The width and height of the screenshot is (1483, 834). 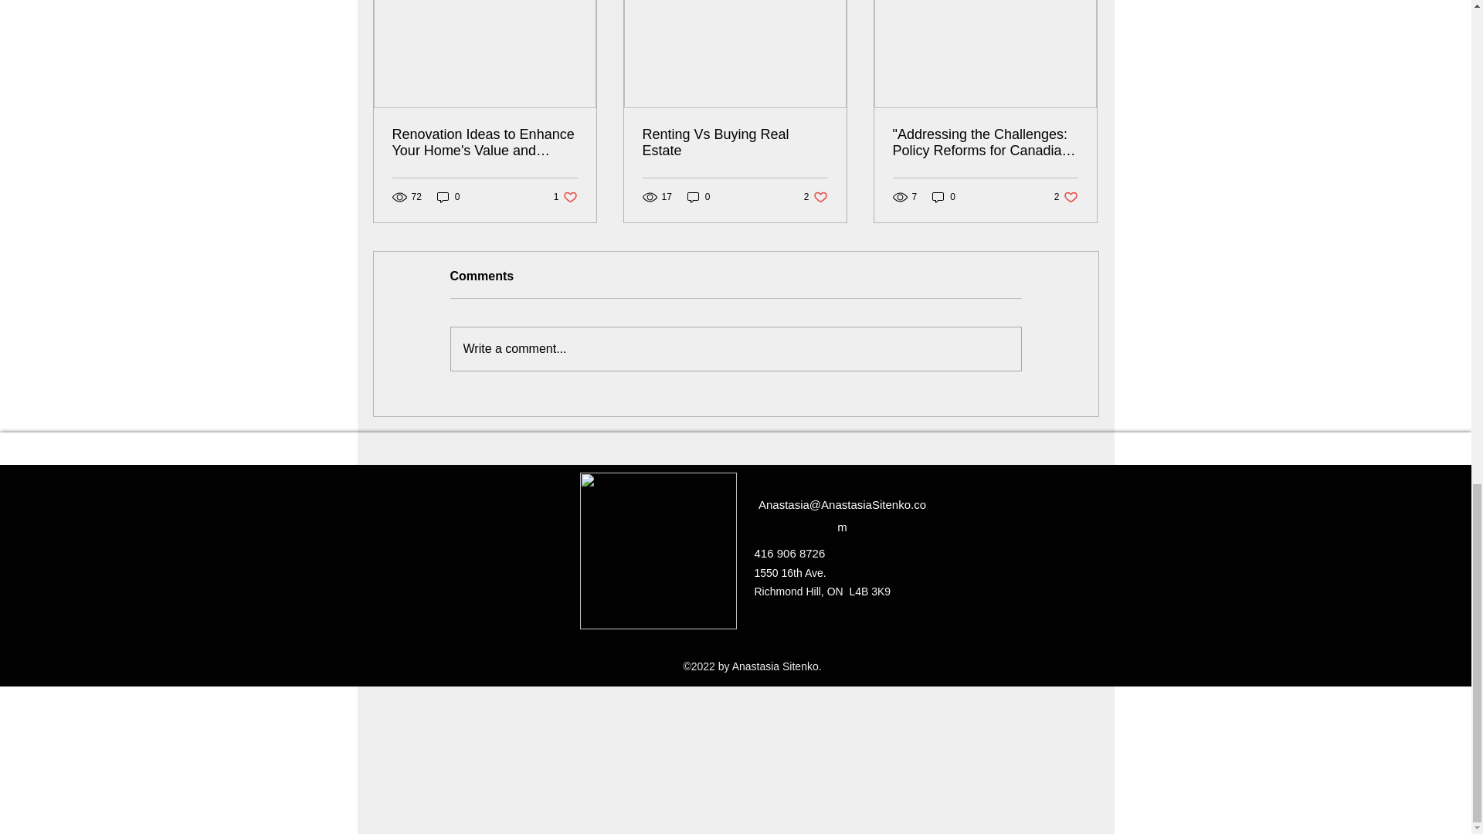 What do you see at coordinates (448, 197) in the screenshot?
I see `0` at bounding box center [448, 197].